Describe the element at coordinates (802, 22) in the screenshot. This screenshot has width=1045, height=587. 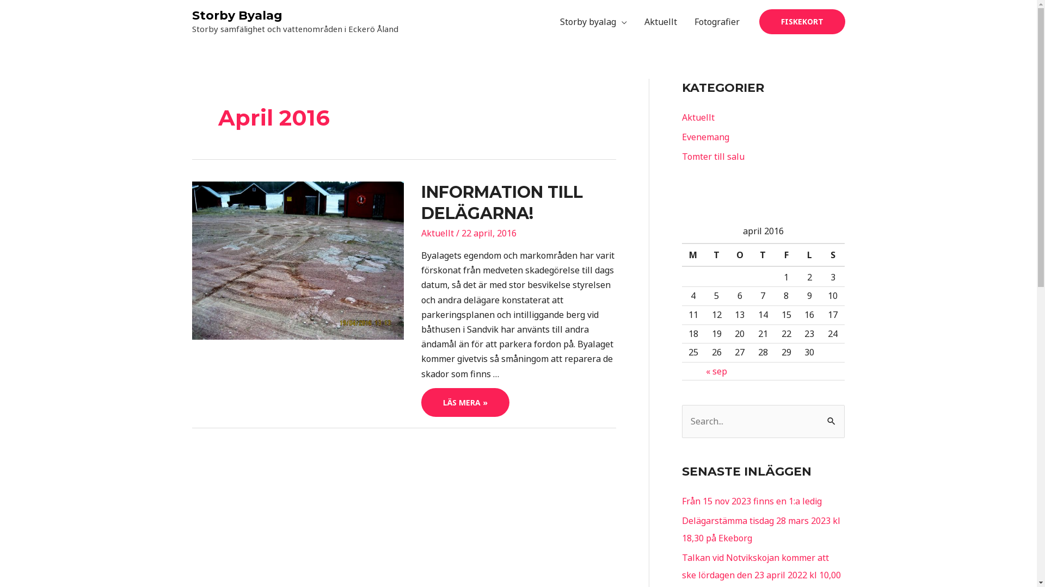
I see `FISKEKORT` at that location.